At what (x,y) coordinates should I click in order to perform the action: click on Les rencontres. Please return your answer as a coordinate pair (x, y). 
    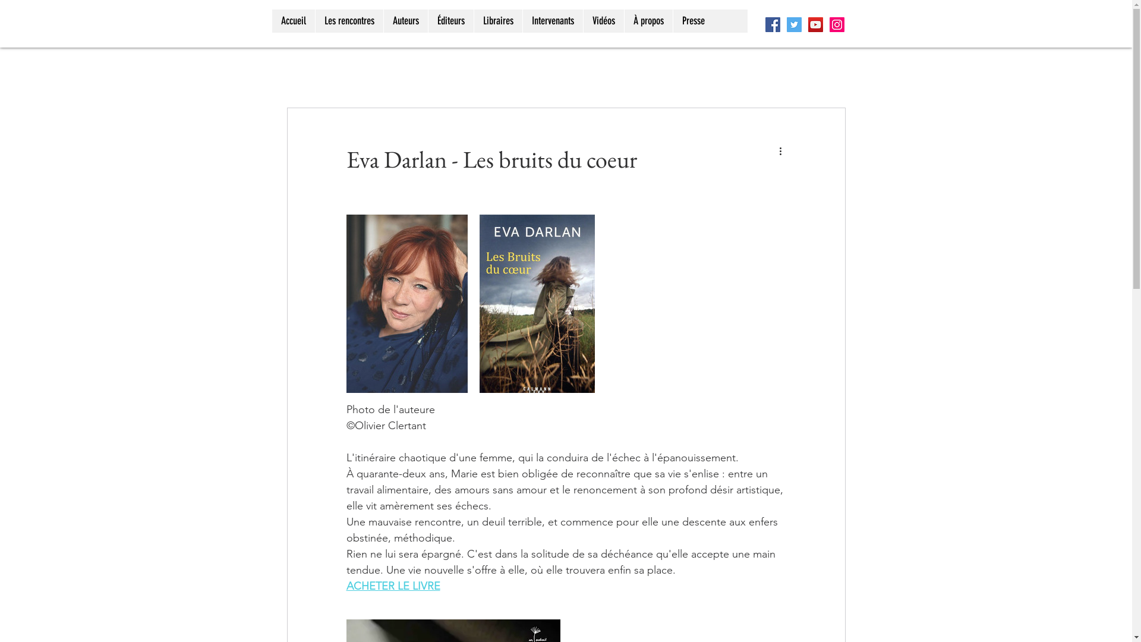
    Looking at the image, I should click on (349, 21).